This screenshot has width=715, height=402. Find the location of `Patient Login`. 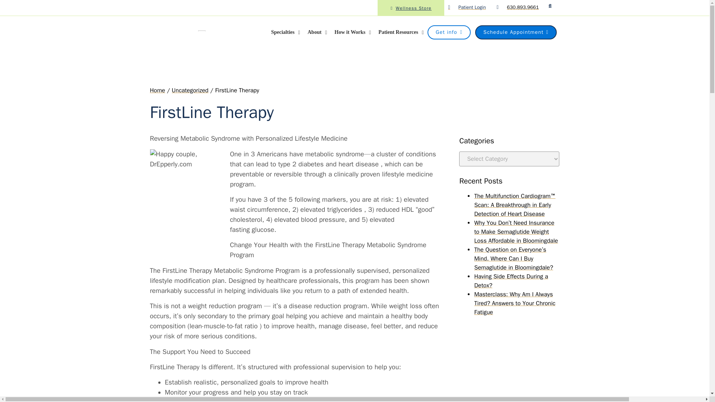

Patient Login is located at coordinates (467, 7).